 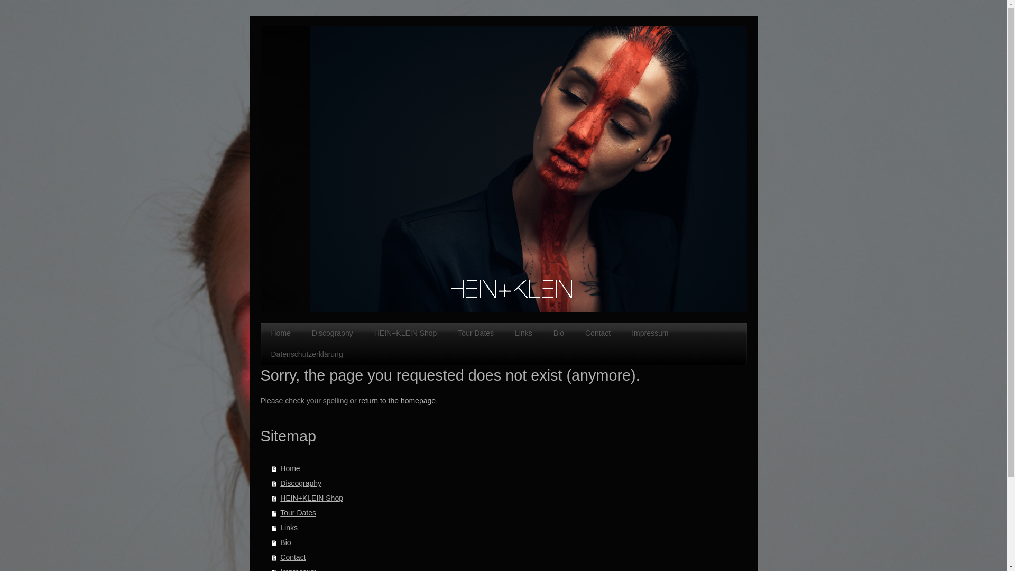 I want to click on Contact, so click(x=597, y=333).